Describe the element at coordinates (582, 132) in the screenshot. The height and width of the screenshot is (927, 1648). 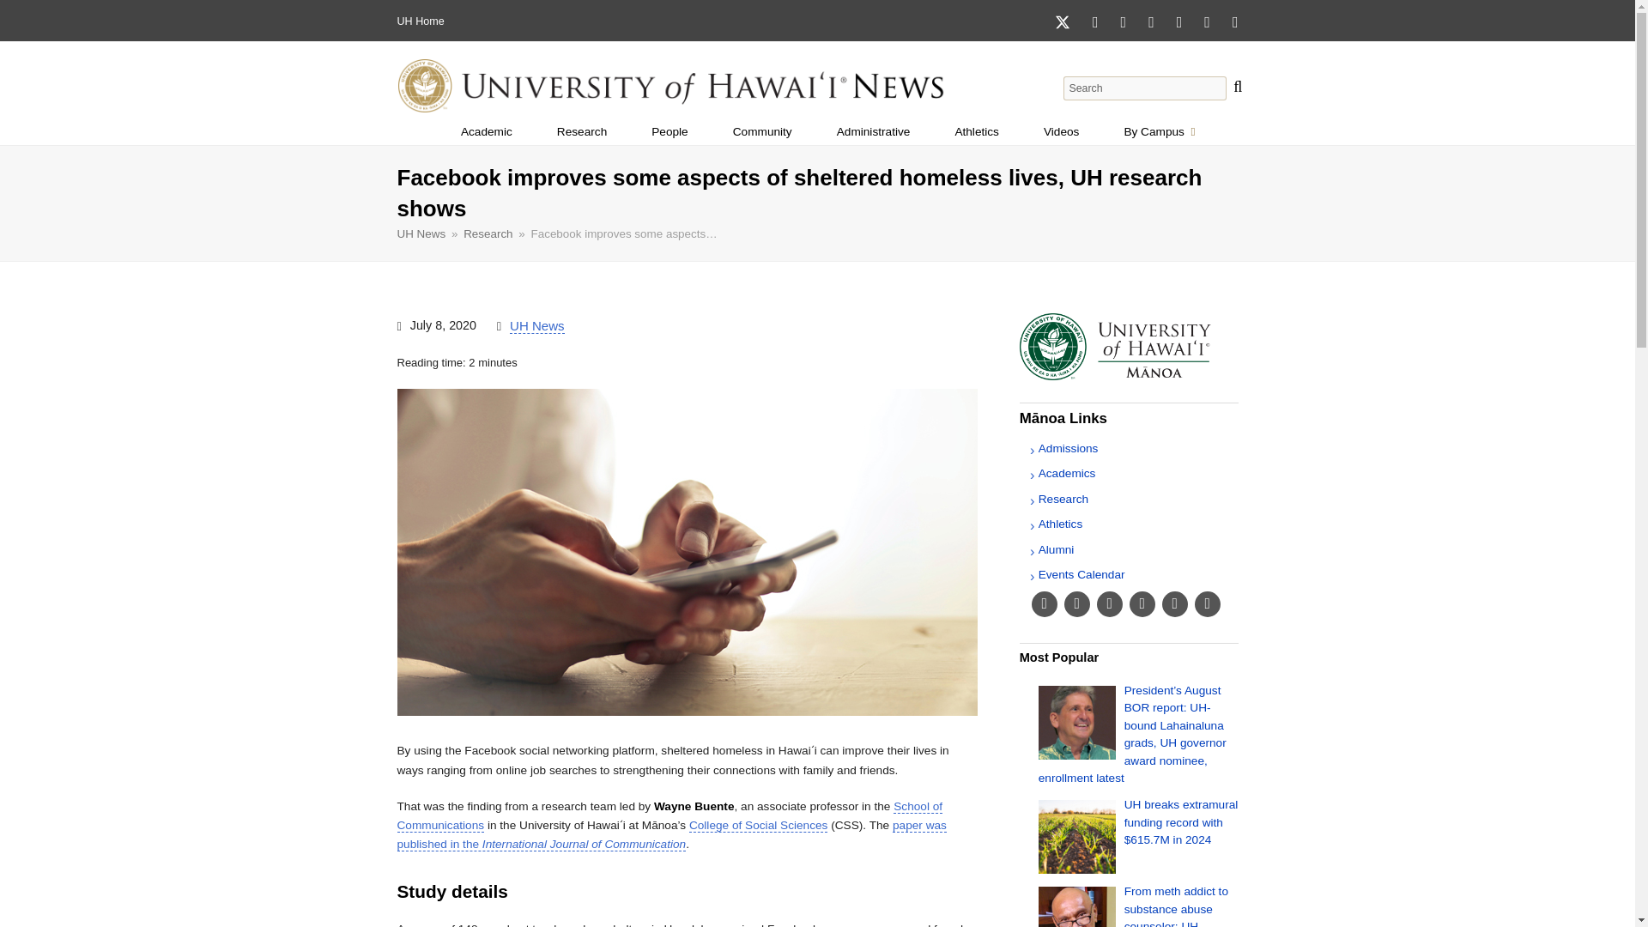
I see `Posts by UH News` at that location.